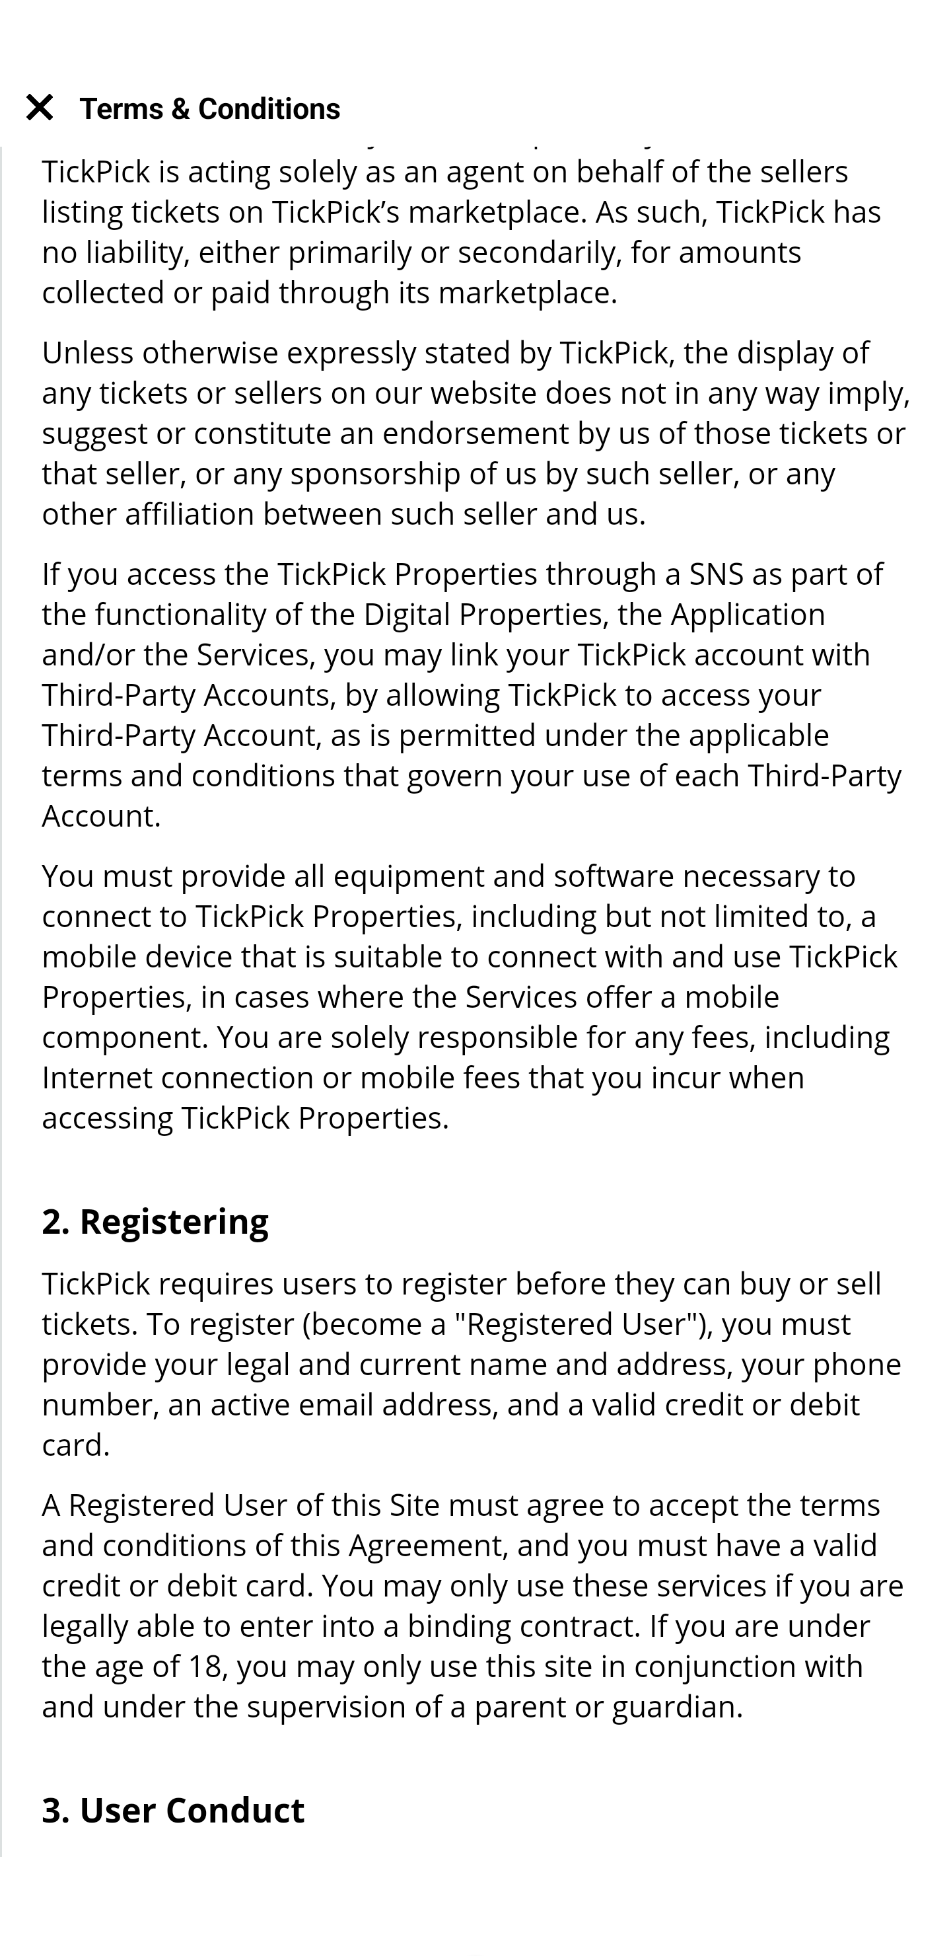  I want to click on BuyerTrust Guarantee,    BuyerTrust Guarantee   , so click(475, 1224).